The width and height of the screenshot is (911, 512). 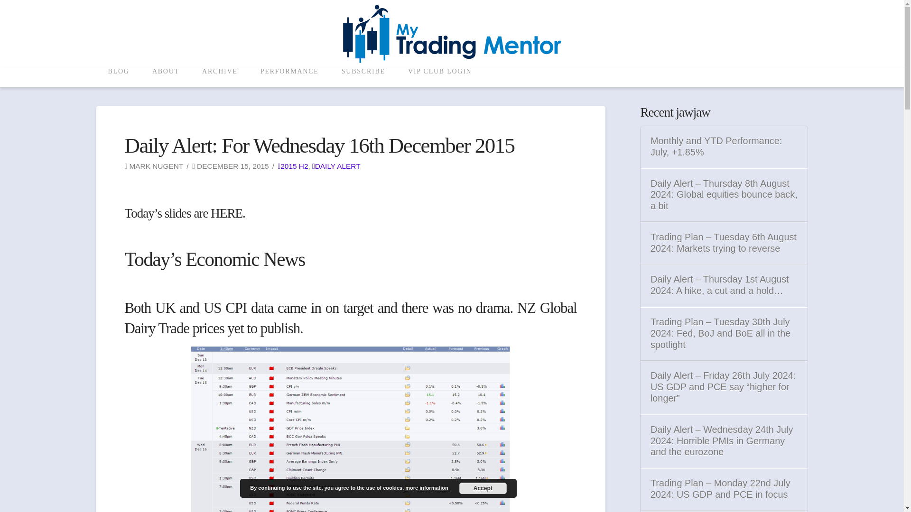 I want to click on ABOUT, so click(x=165, y=77).